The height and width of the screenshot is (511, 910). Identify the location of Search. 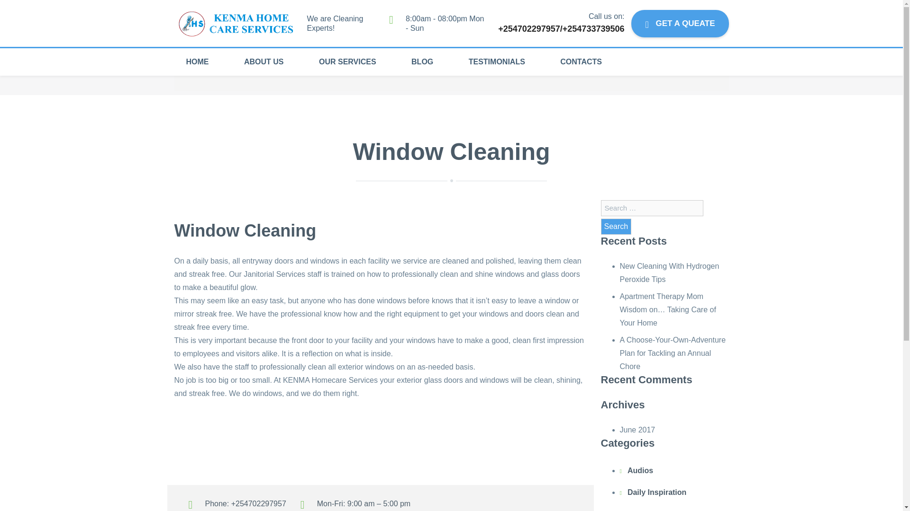
(616, 226).